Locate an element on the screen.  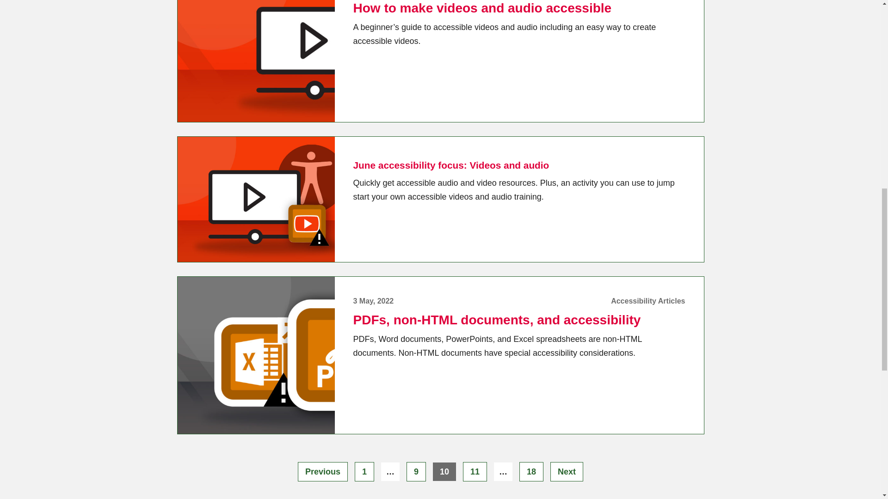
Next is located at coordinates (482, 8).